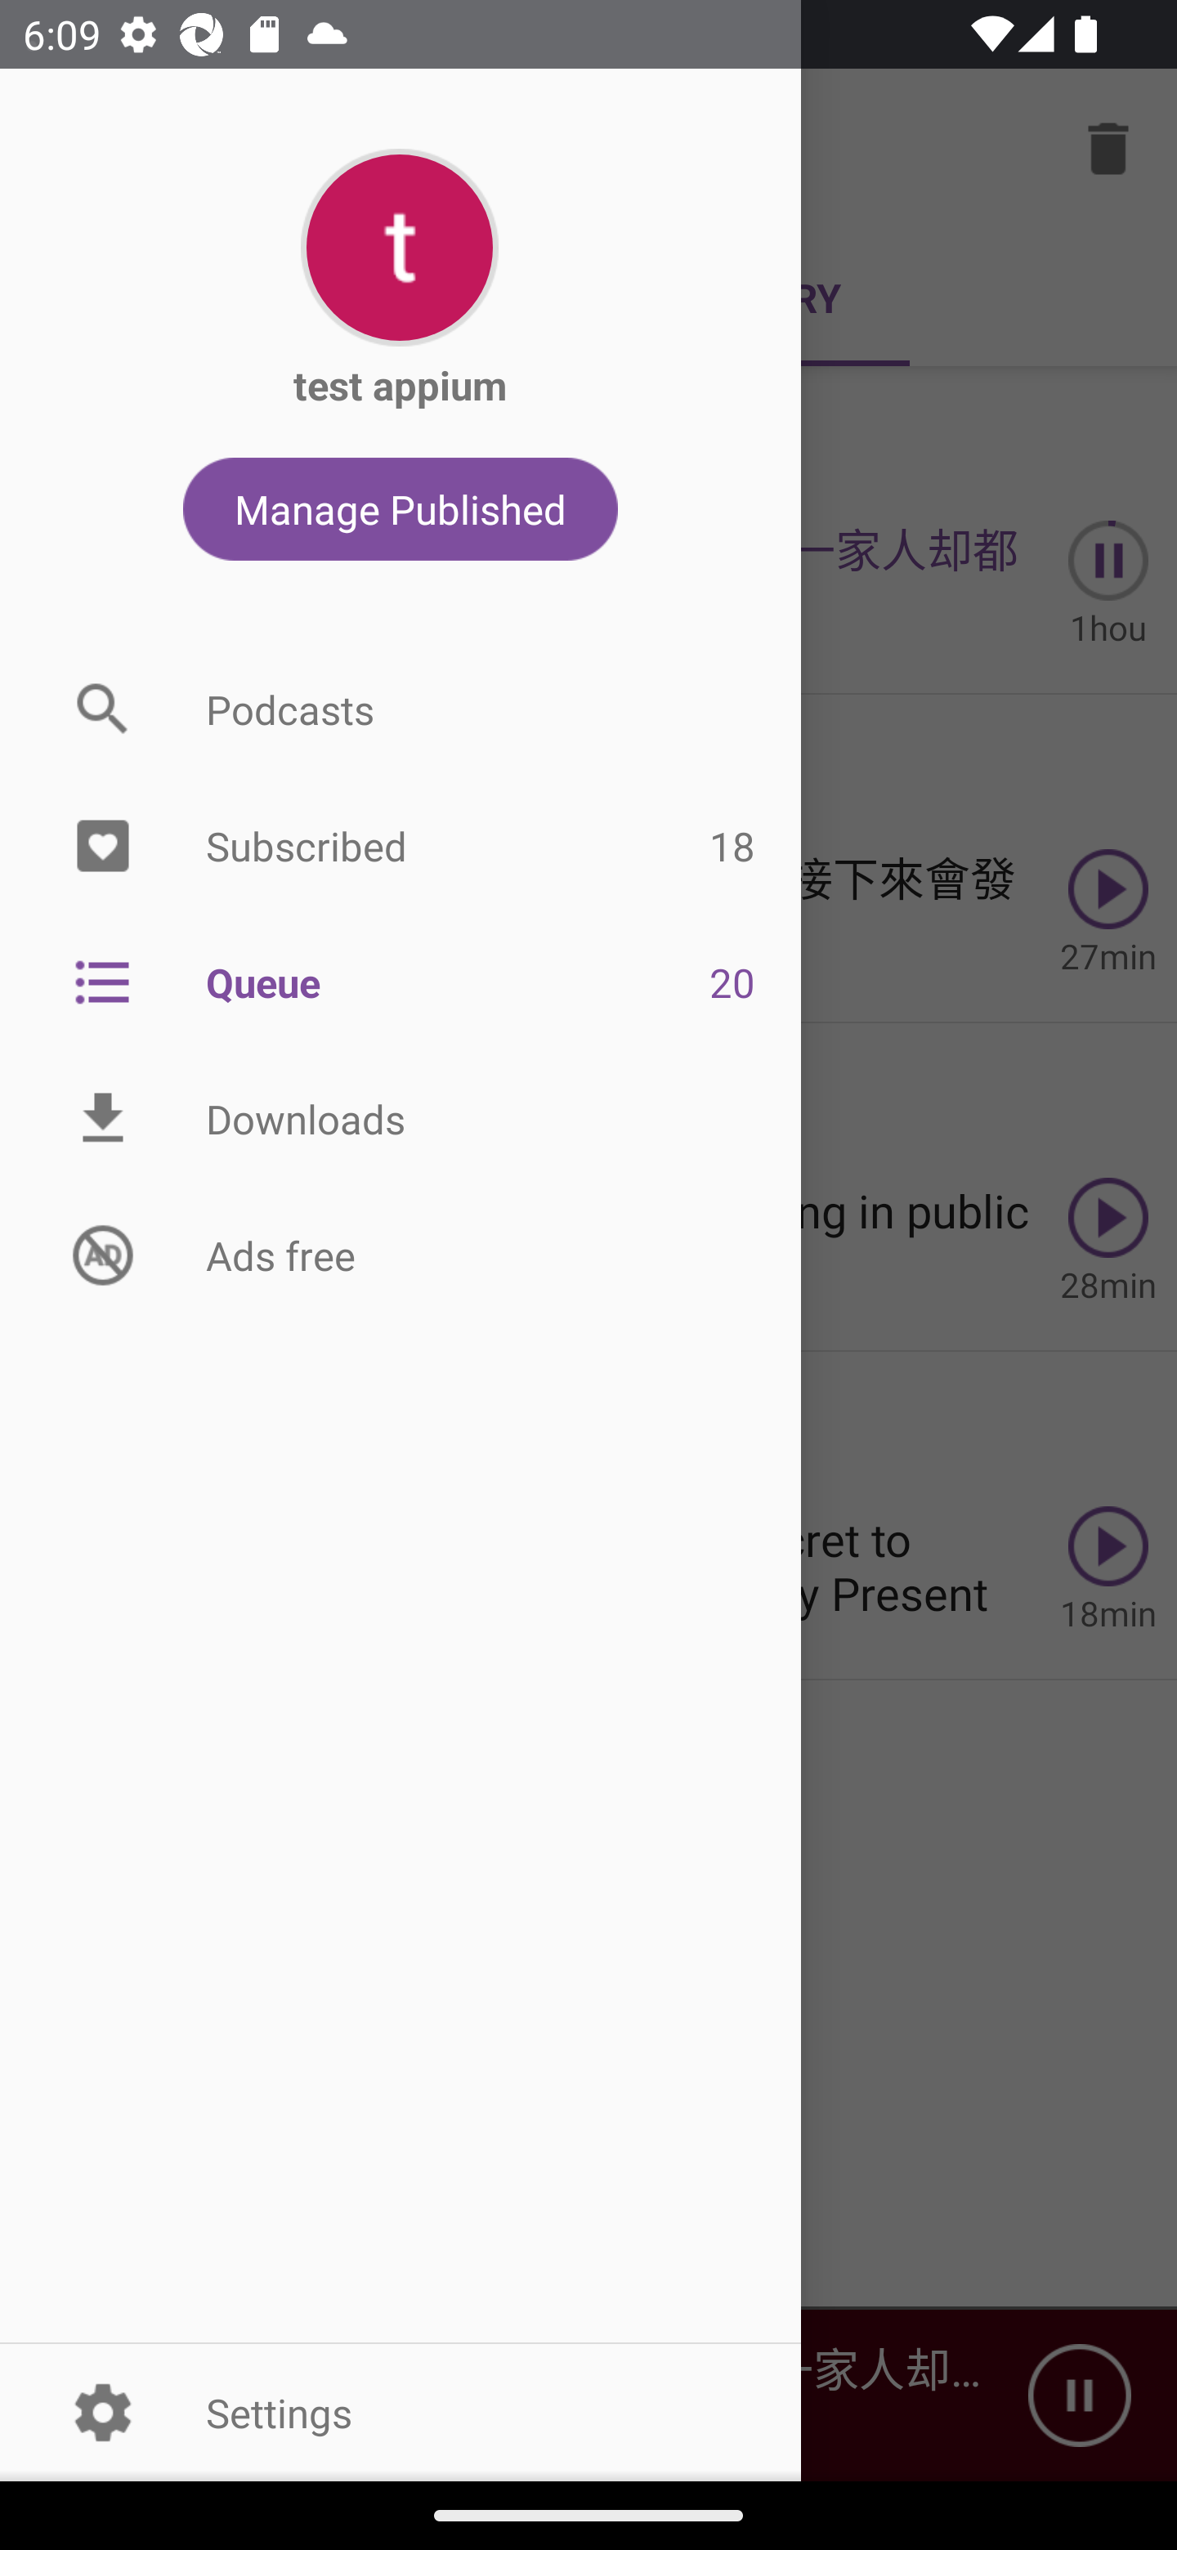 The width and height of the screenshot is (1177, 2550). Describe the element at coordinates (401, 847) in the screenshot. I see `Picture Subscribed 18` at that location.